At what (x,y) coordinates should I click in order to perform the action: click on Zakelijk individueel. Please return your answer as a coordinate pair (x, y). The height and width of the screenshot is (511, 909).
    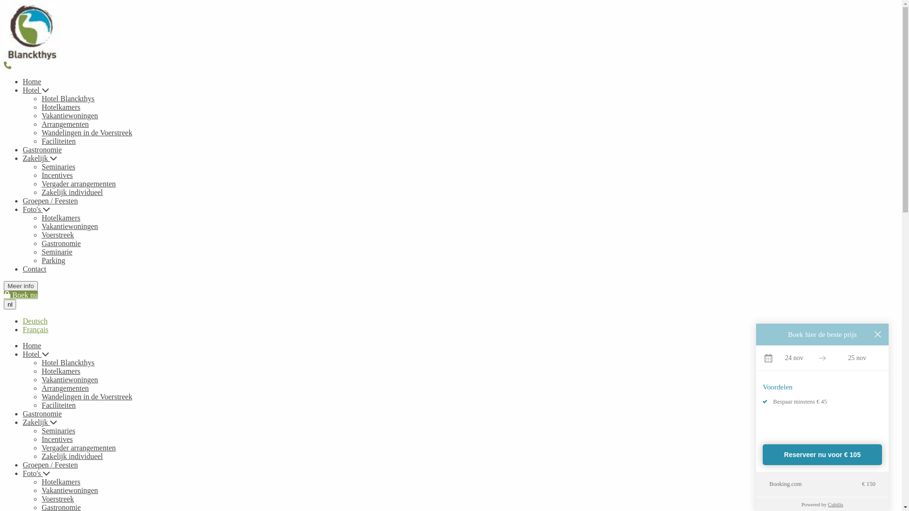
    Looking at the image, I should click on (72, 456).